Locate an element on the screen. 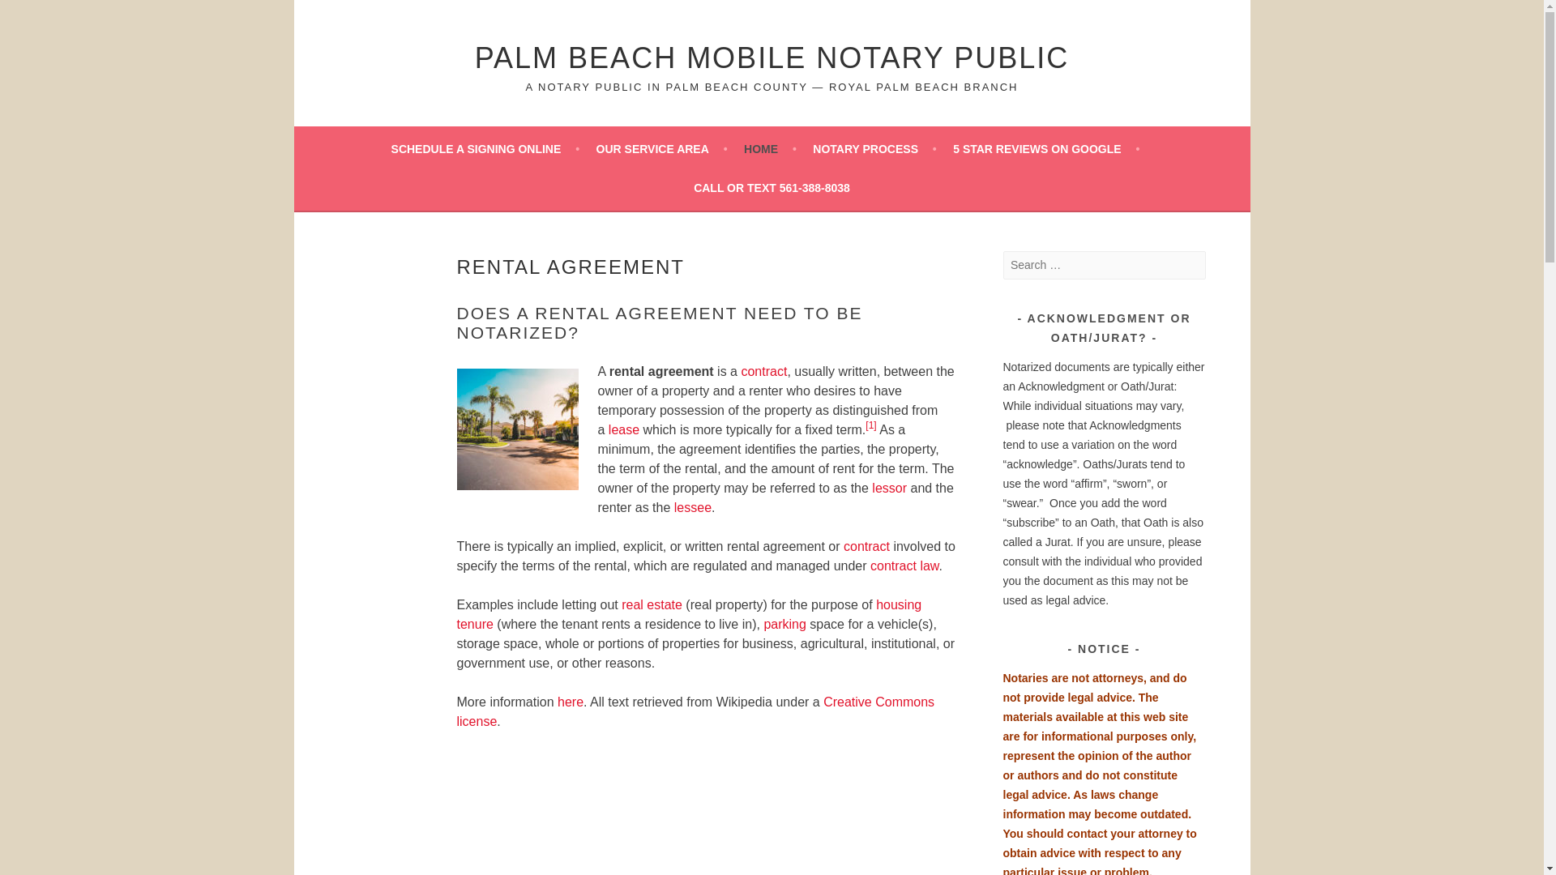  5 STAR REVIEWS ON GOOGLE is located at coordinates (1045, 148).